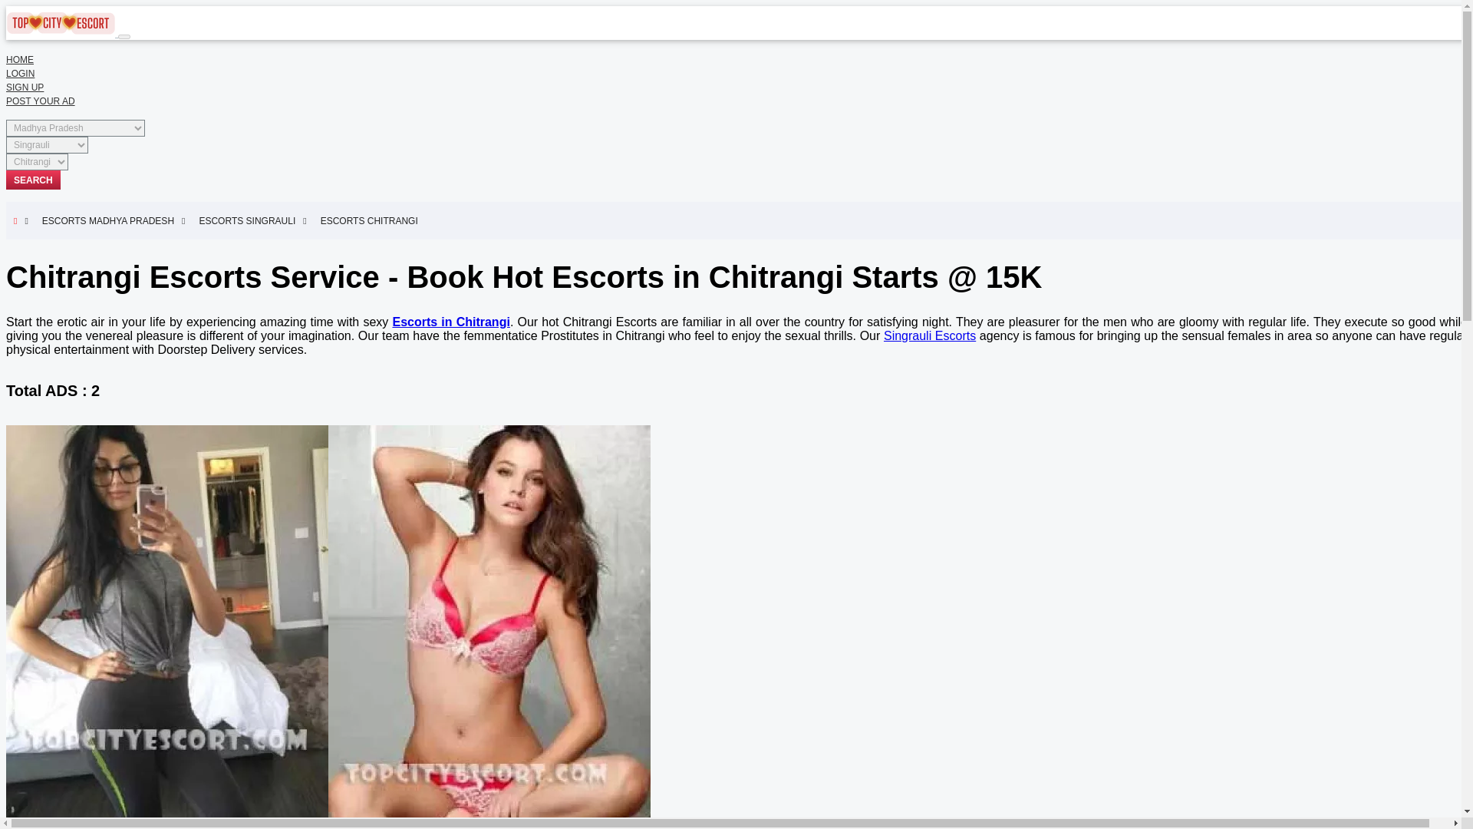 The height and width of the screenshot is (829, 1473). I want to click on Escorts in Chitrangi, so click(450, 322).